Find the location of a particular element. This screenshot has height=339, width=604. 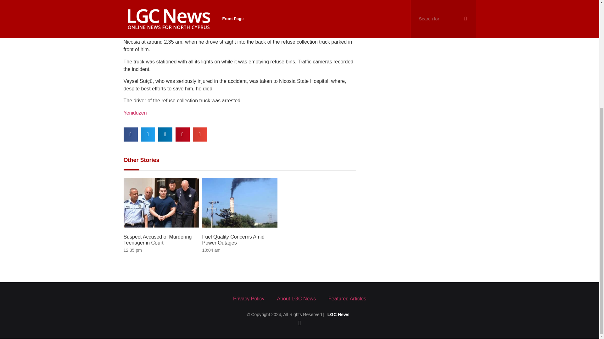

LGC News is located at coordinates (338, 314).